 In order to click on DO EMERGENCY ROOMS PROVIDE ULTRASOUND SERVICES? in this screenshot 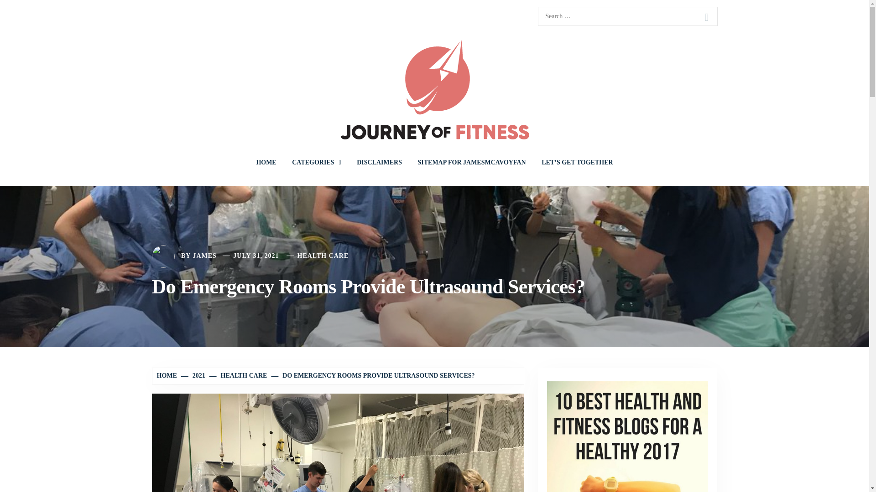, I will do `click(373, 375)`.